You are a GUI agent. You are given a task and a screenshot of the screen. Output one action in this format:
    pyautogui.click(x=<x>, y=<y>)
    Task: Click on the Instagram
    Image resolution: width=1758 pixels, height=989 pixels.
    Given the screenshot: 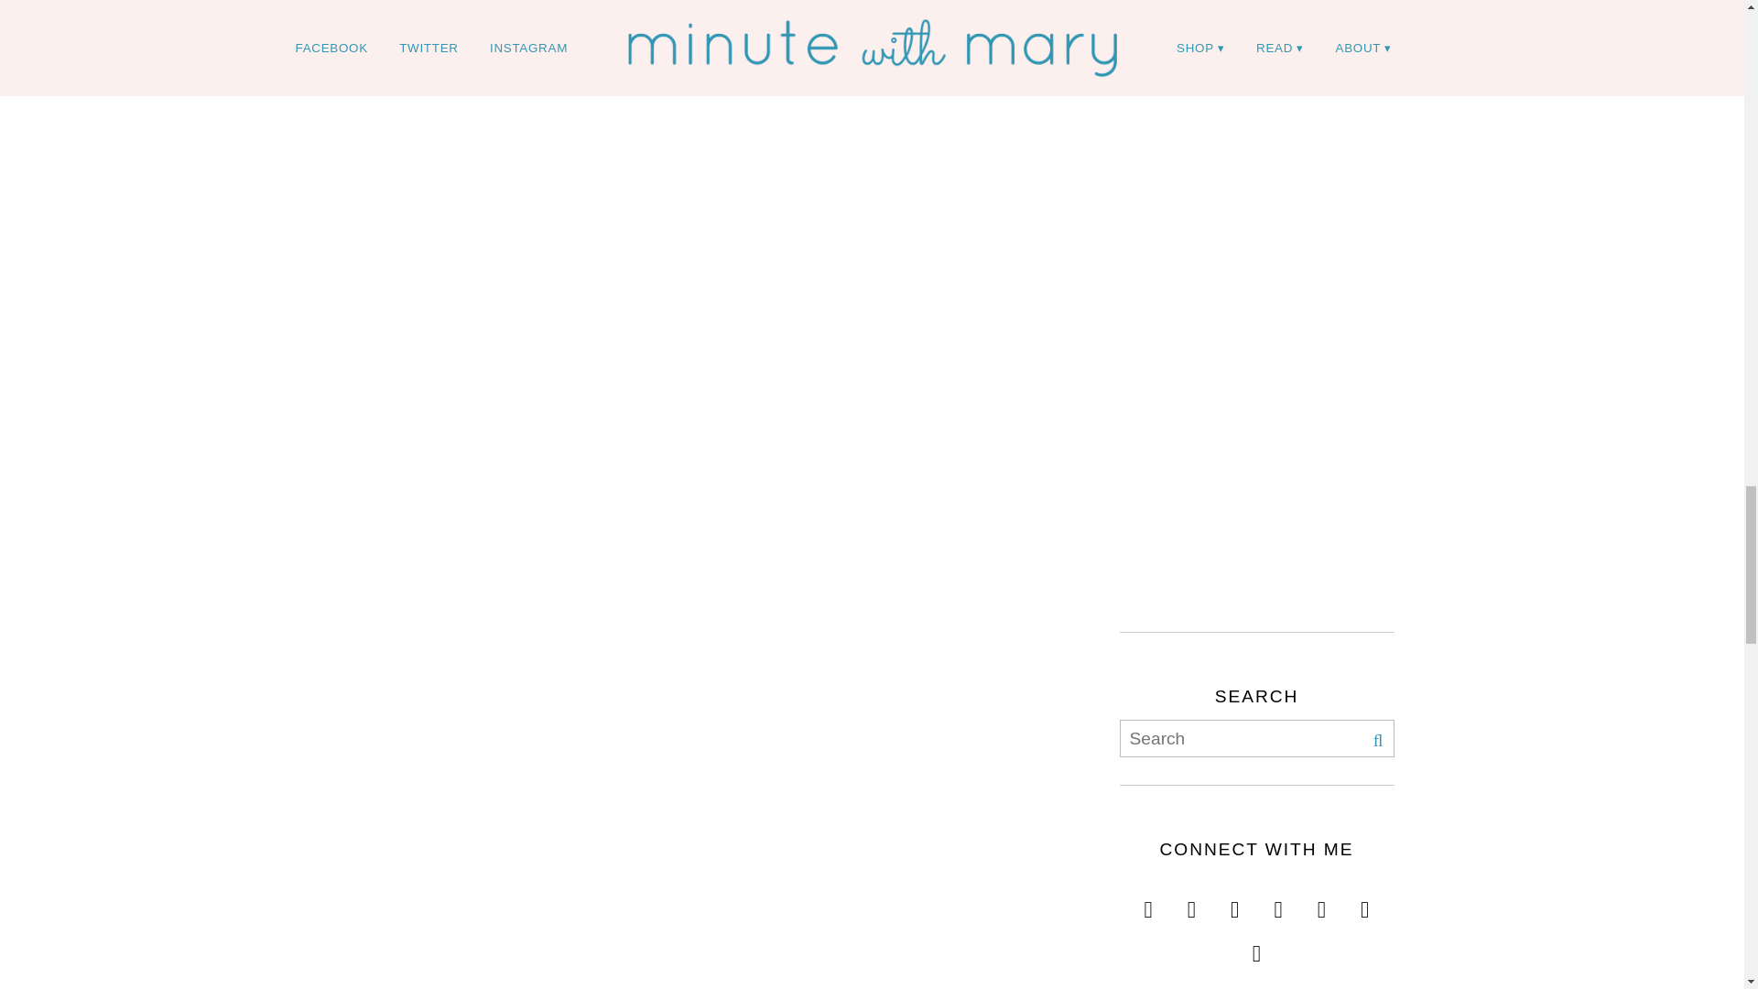 What is the action you would take?
    pyautogui.click(x=1148, y=901)
    